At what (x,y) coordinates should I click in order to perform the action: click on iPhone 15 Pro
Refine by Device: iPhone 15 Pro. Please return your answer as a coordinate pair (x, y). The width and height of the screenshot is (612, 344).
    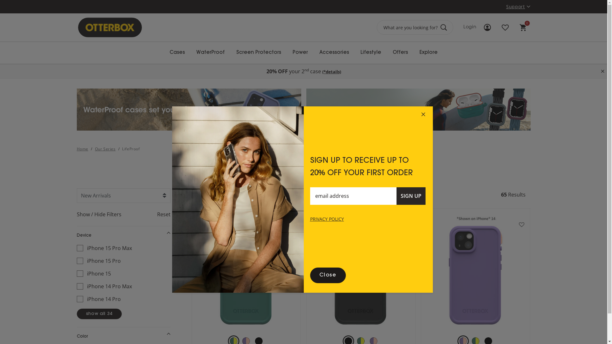
    Looking at the image, I should click on (121, 261).